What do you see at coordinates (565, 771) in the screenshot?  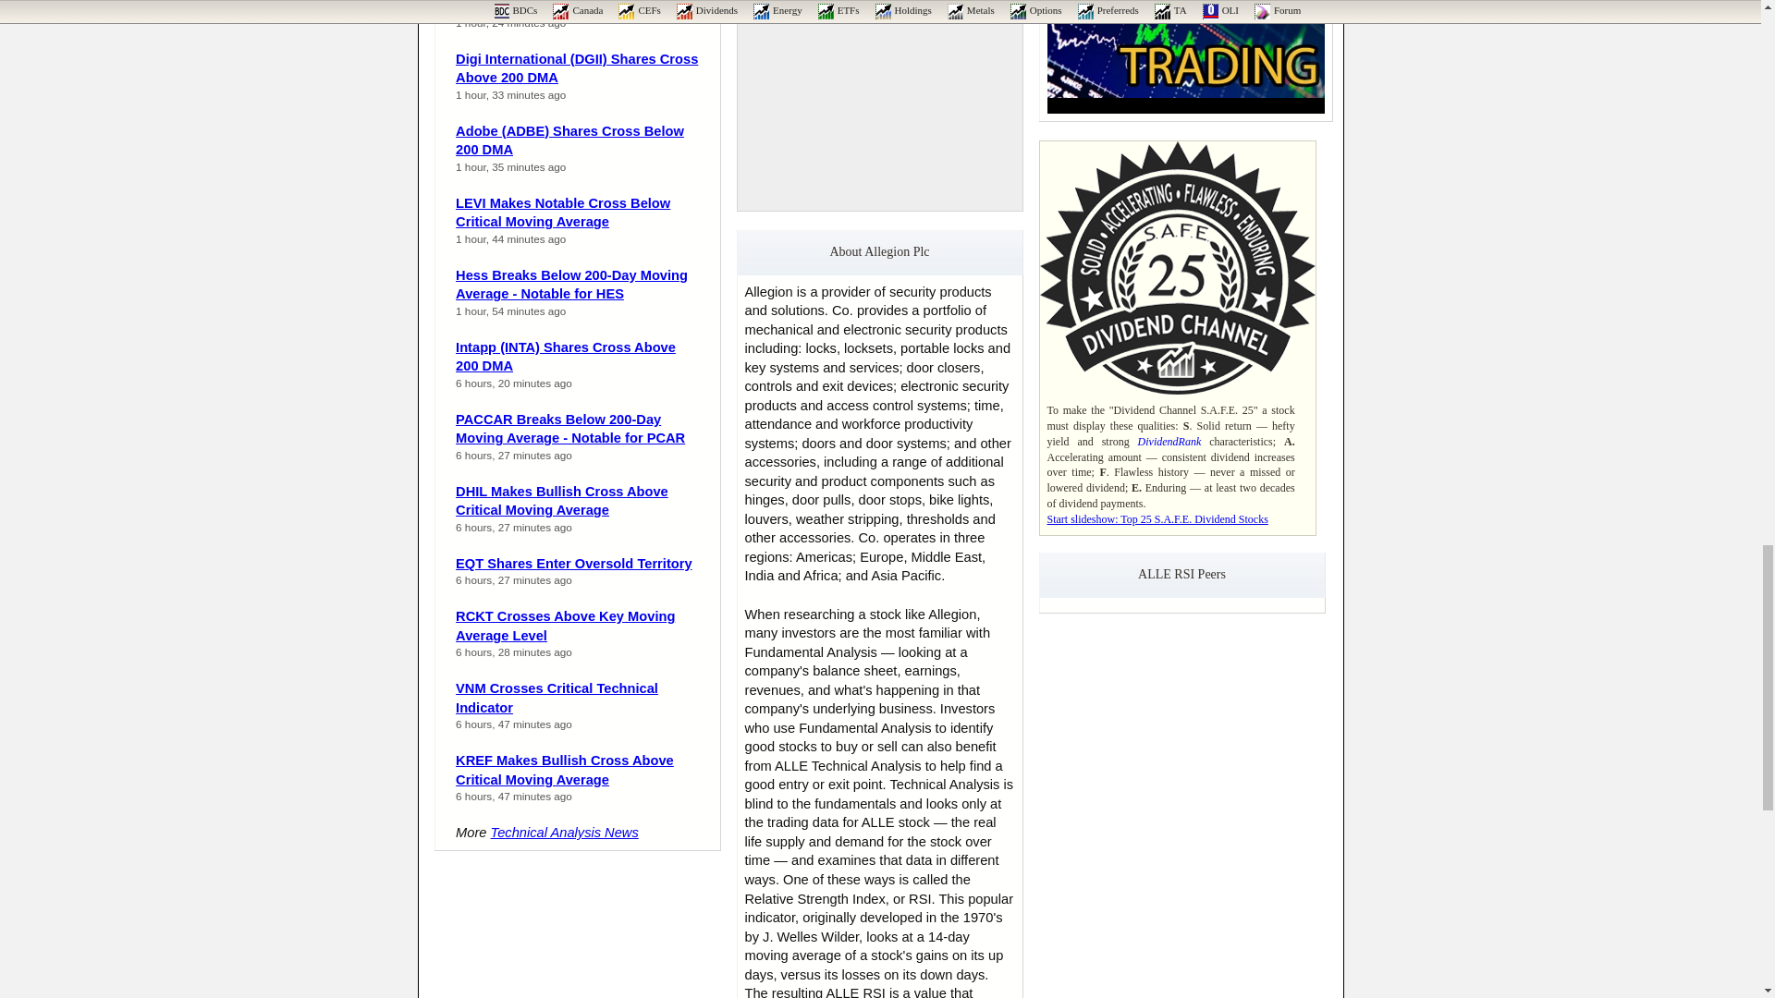 I see `KREF Makes Bullish Cross Above Critical Moving Average` at bounding box center [565, 771].